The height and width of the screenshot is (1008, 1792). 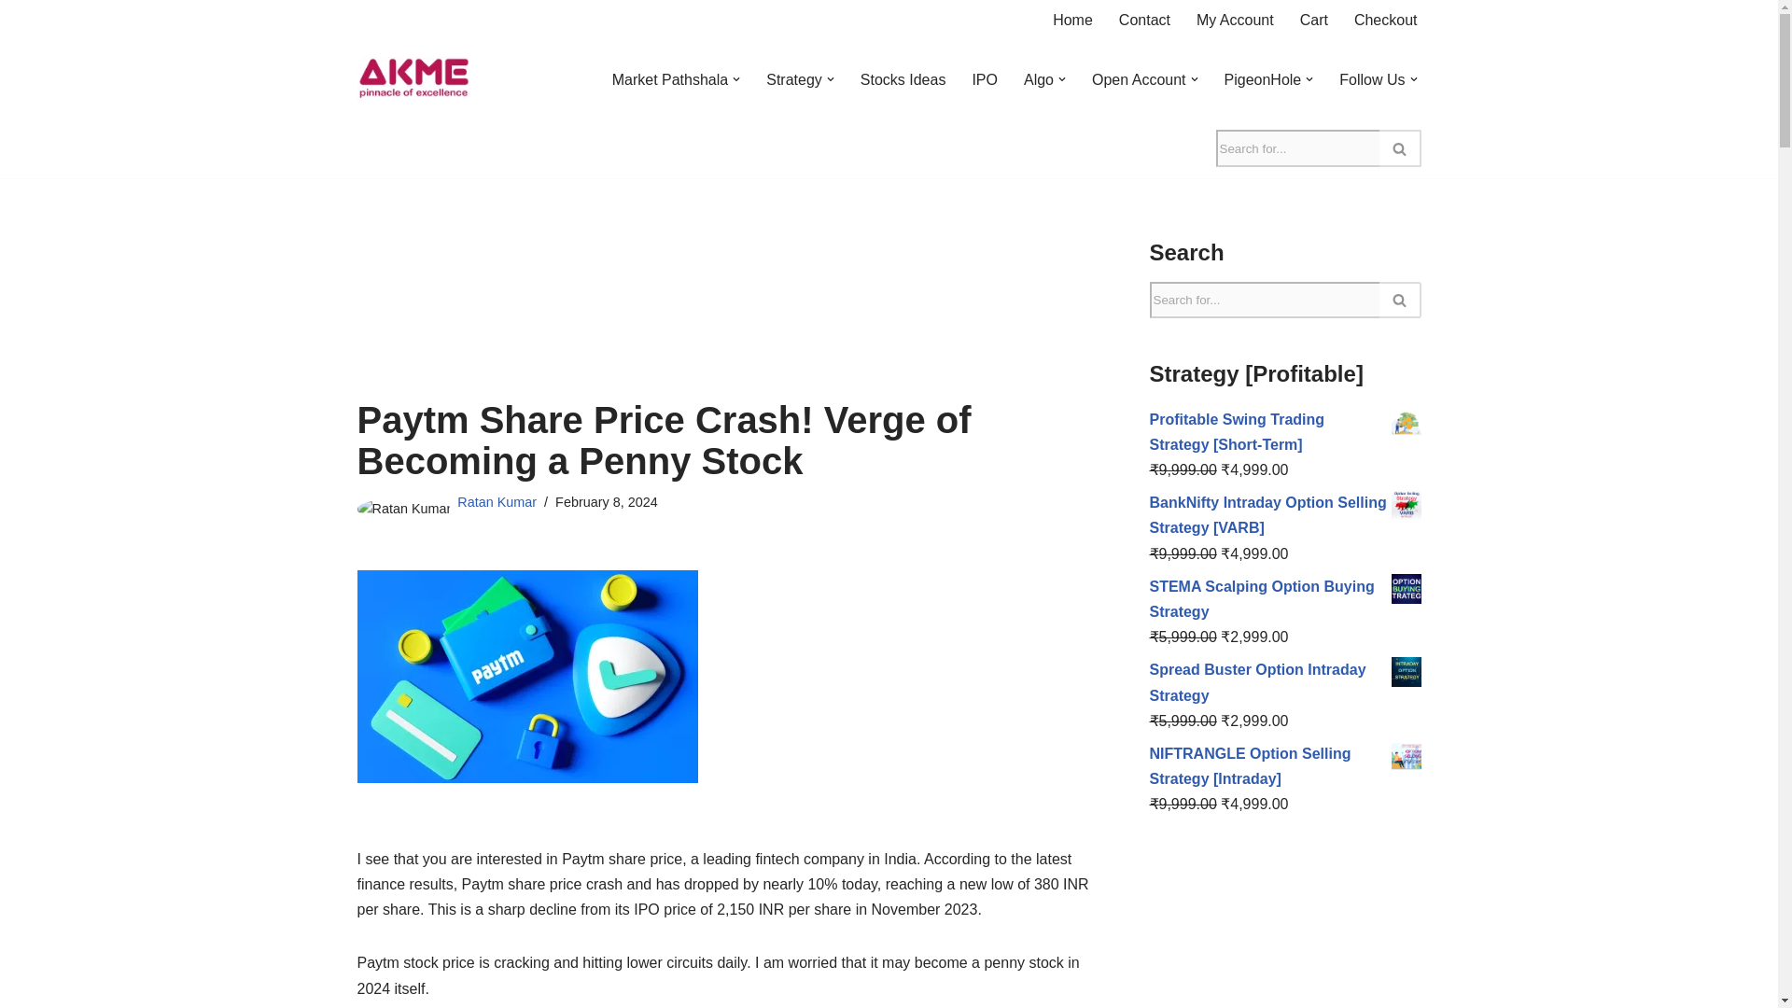 I want to click on Cart, so click(x=1314, y=19).